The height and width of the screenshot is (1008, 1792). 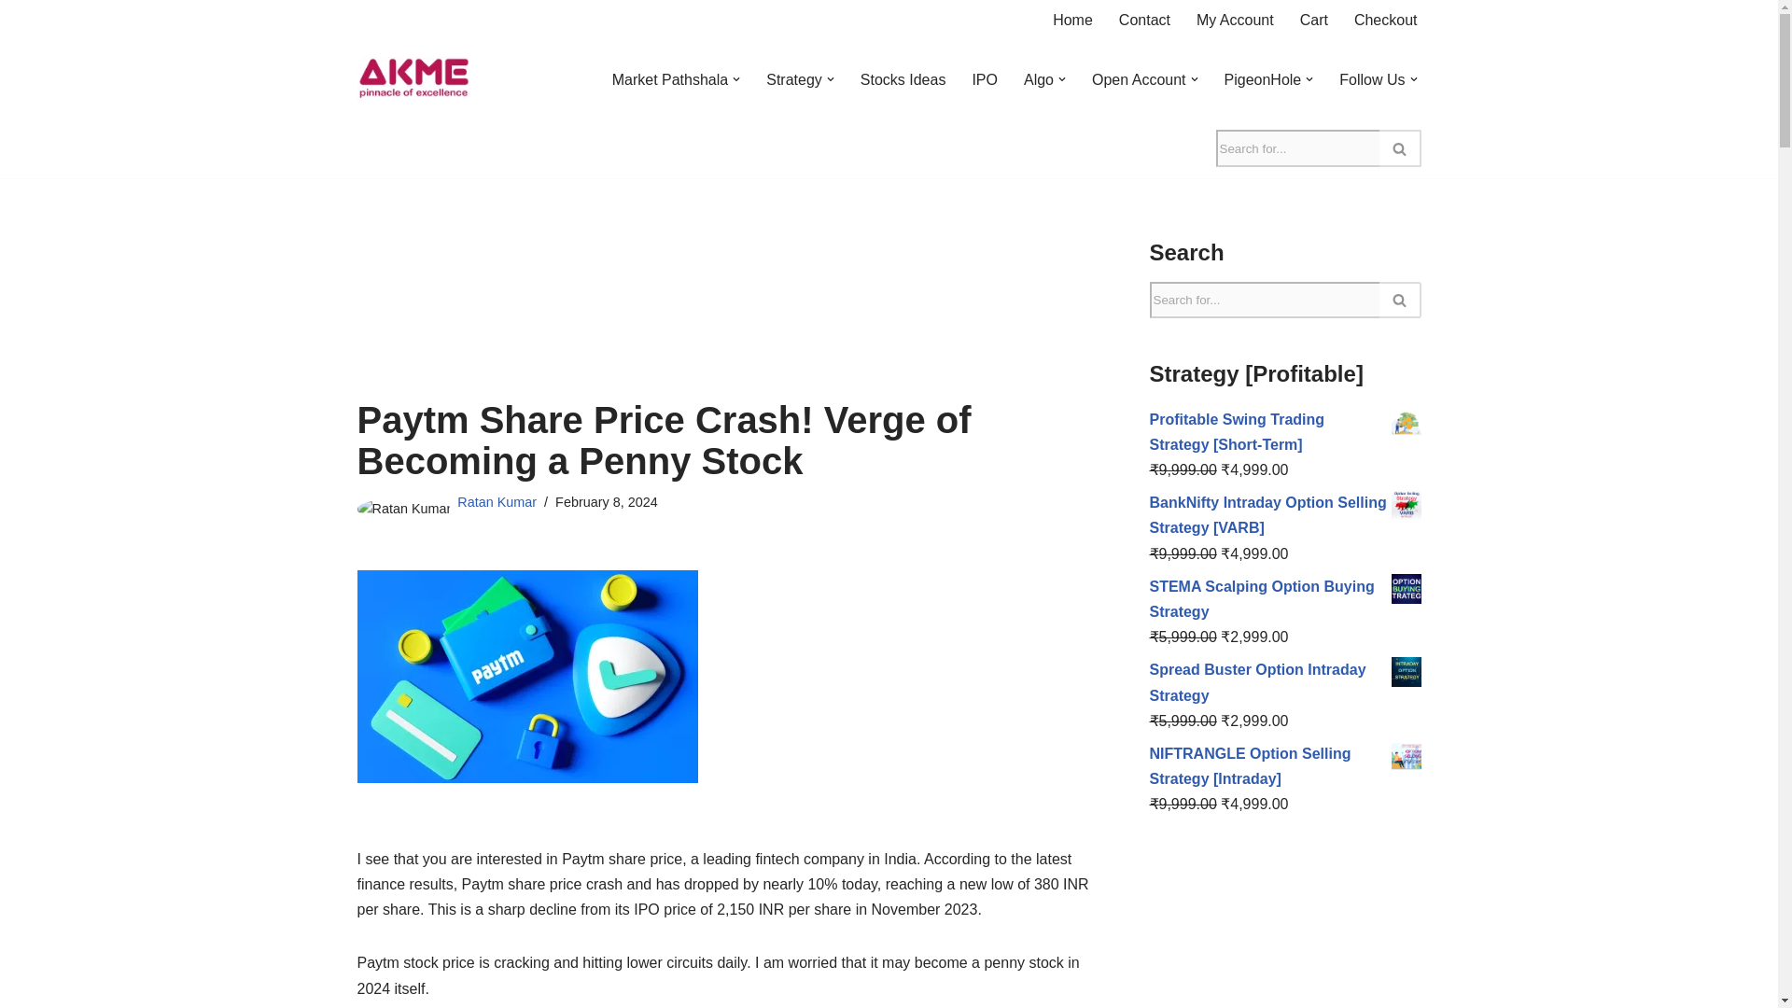 I want to click on Cart, so click(x=1314, y=19).